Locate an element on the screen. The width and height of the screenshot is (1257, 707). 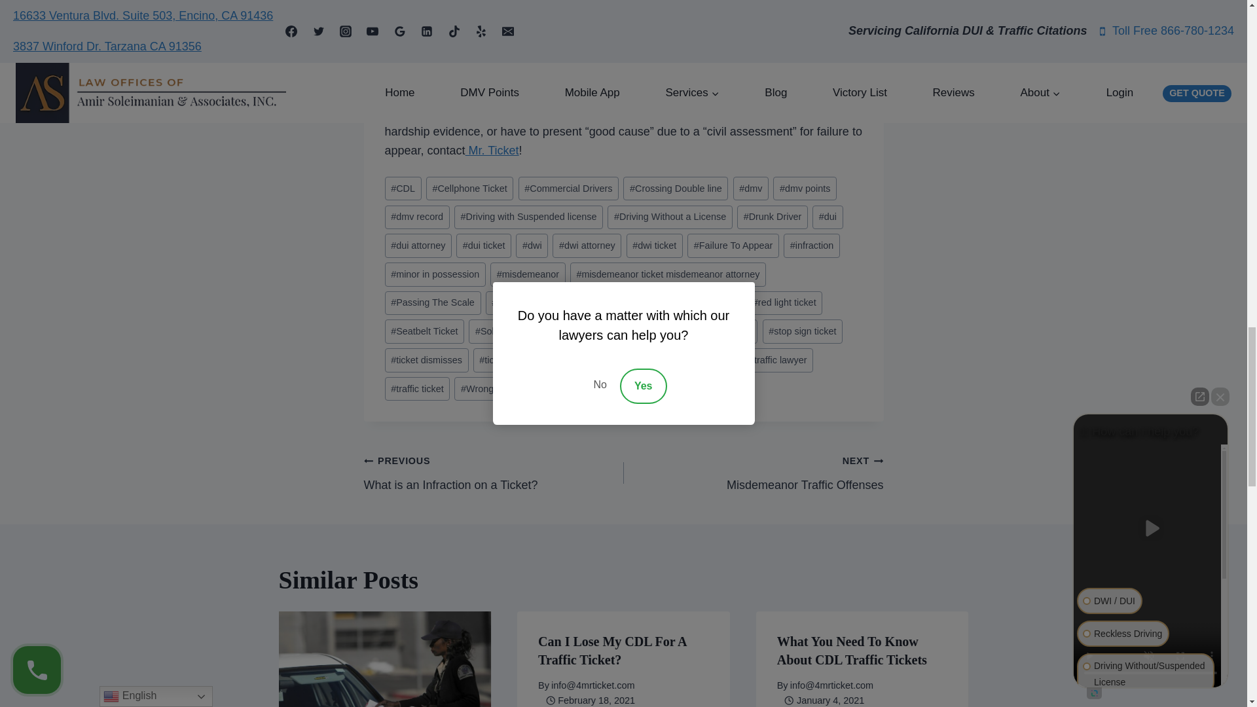
dmv is located at coordinates (750, 189).